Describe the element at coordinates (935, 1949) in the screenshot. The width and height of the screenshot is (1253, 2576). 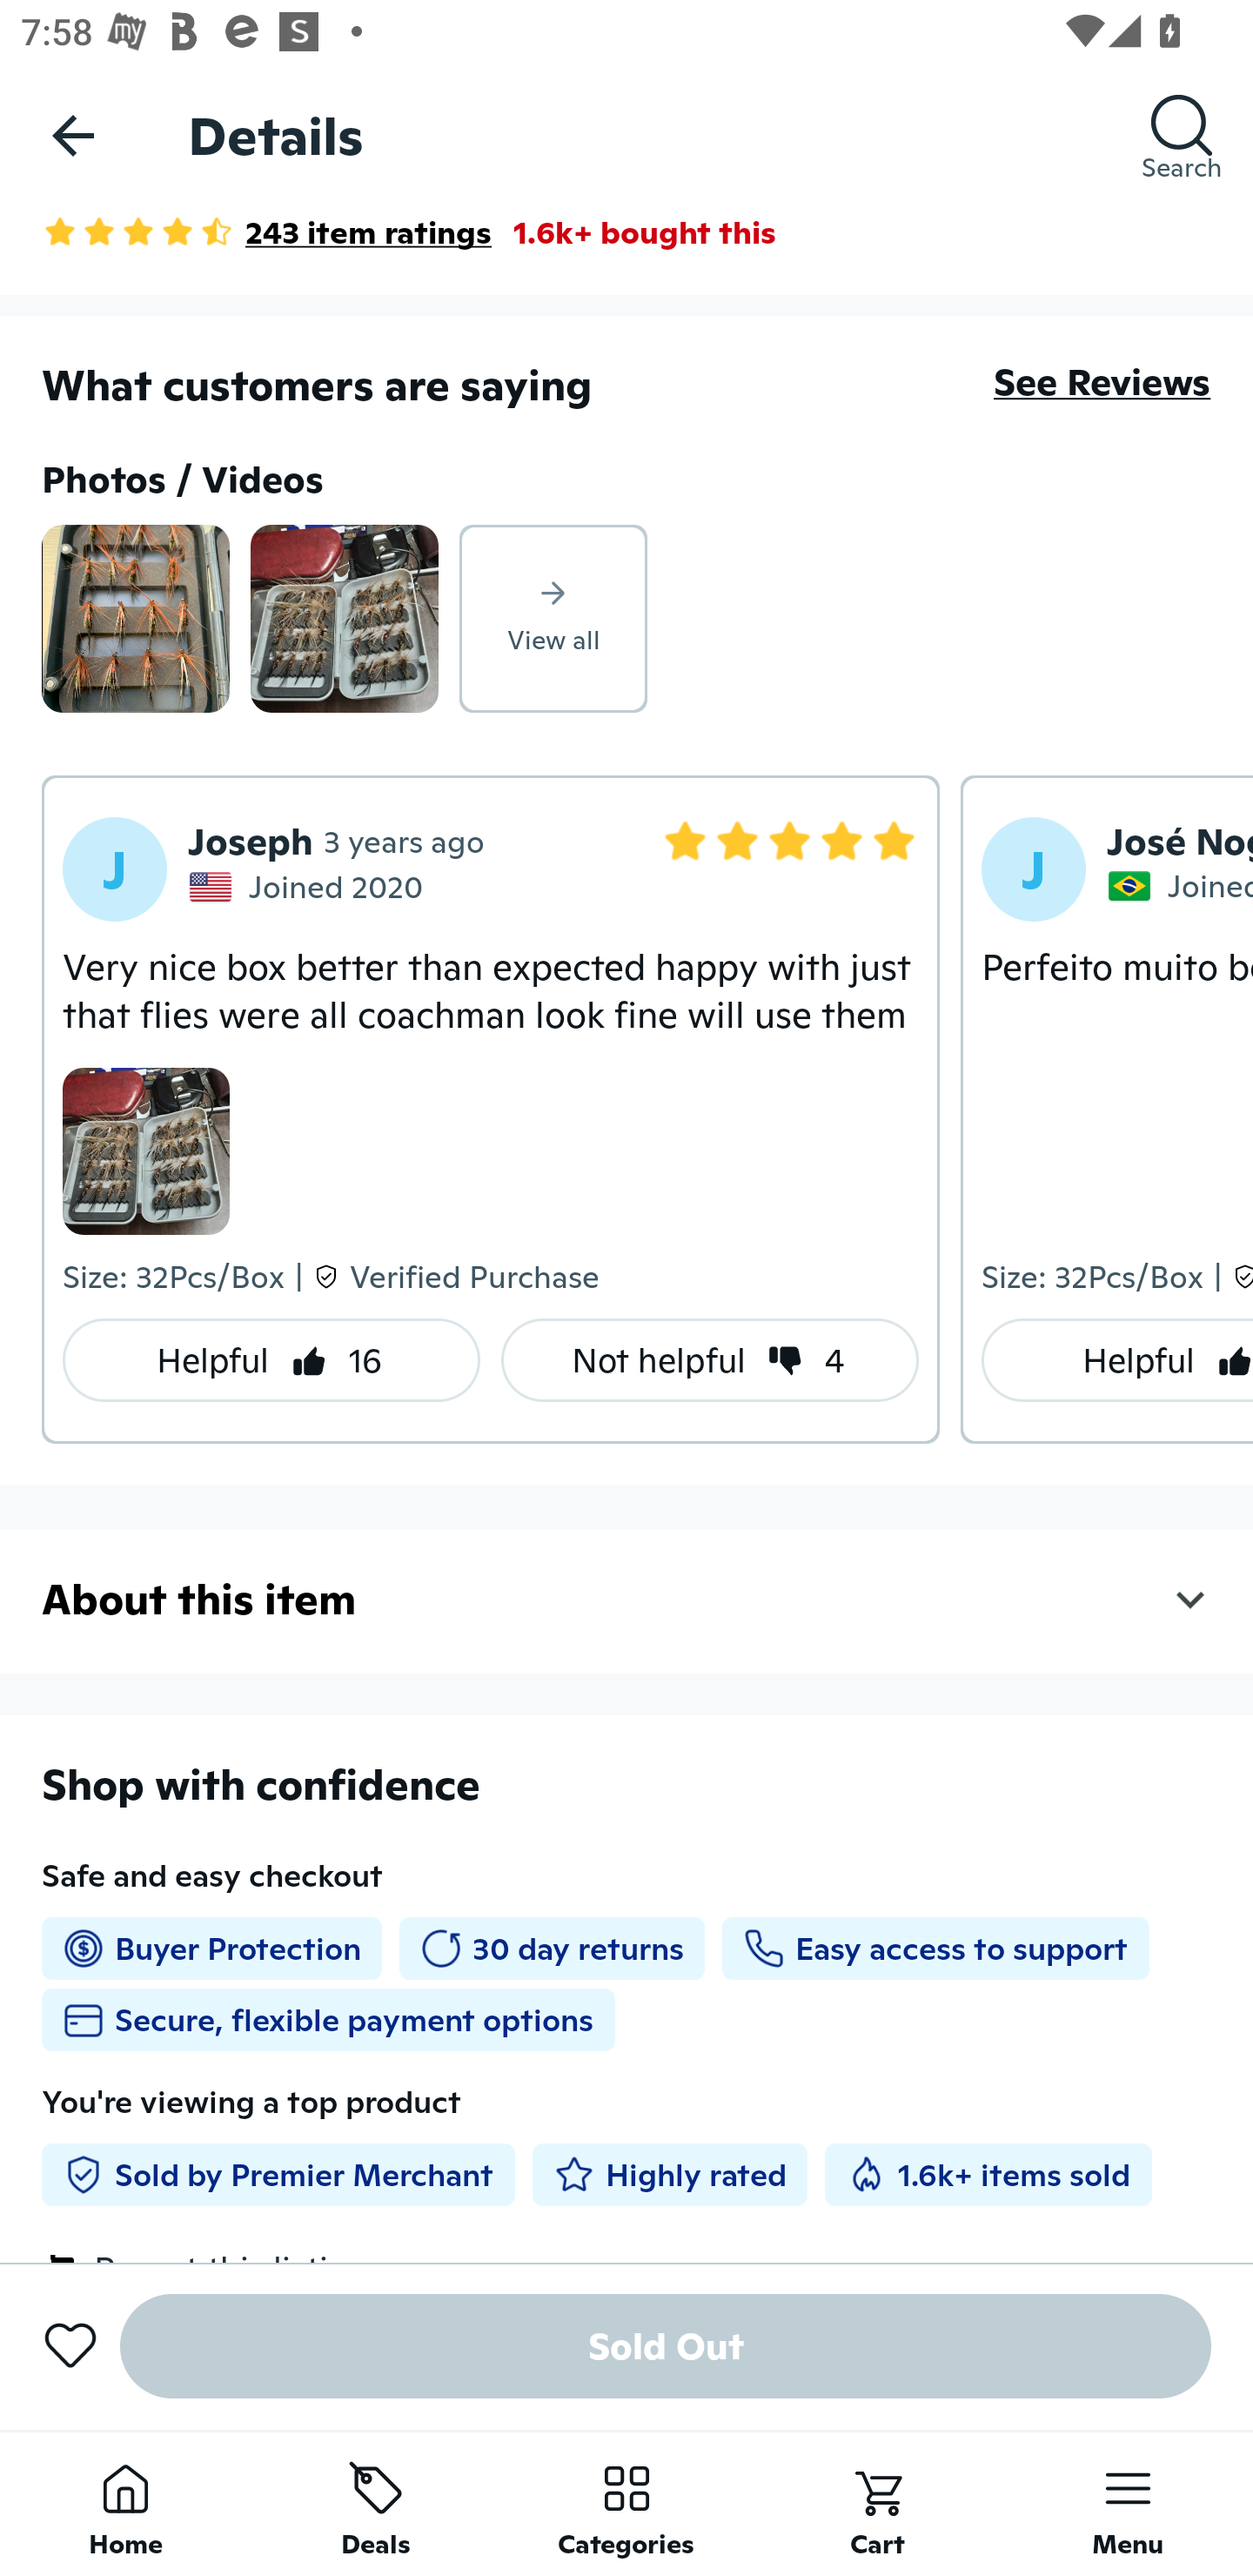
I see `Easy access to support` at that location.